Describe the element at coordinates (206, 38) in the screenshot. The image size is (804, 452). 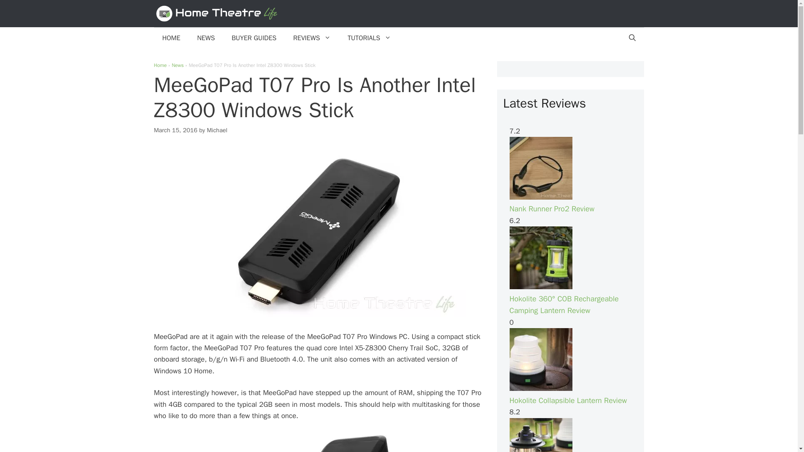
I see `NEWS` at that location.